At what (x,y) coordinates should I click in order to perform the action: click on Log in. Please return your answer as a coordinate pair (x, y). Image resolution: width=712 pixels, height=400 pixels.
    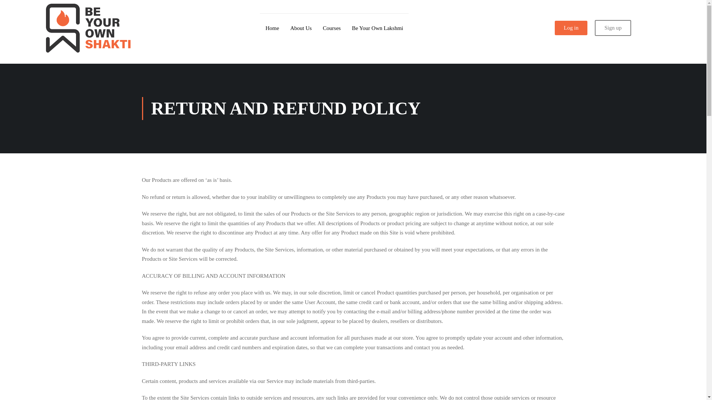
    Looking at the image, I should click on (571, 28).